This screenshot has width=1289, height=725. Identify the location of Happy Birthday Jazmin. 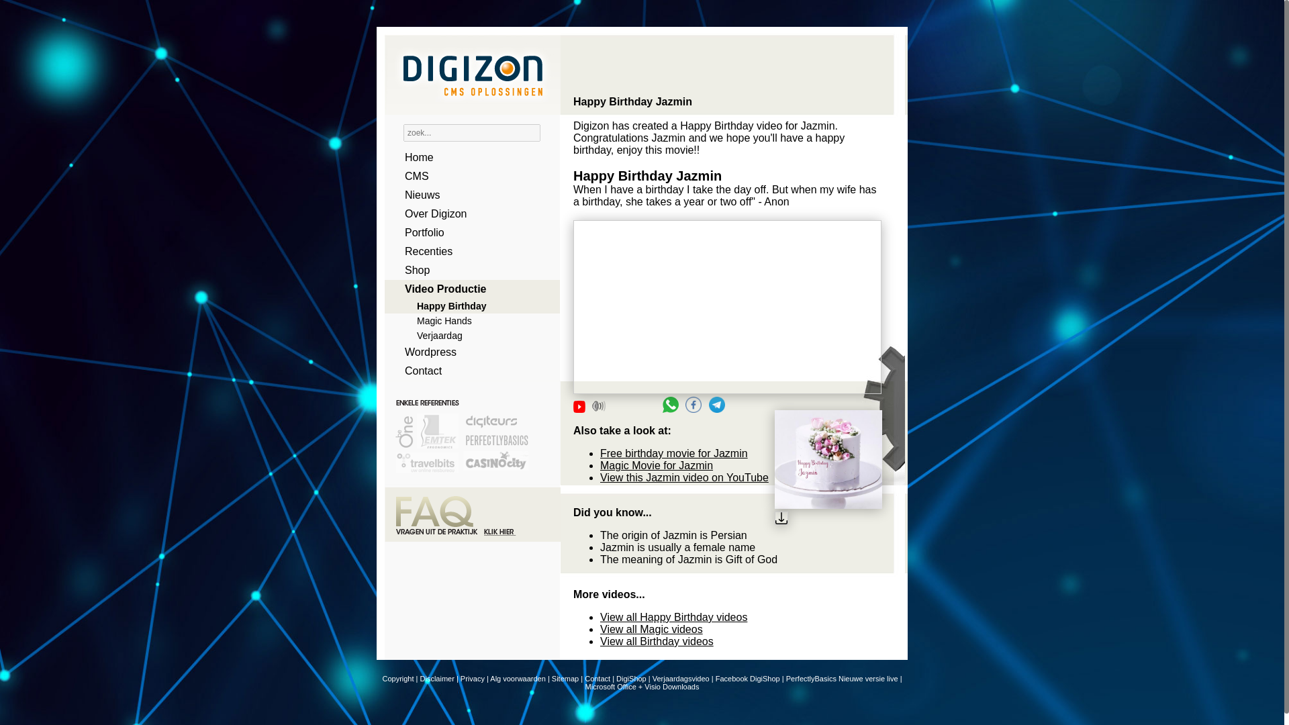
(728, 307).